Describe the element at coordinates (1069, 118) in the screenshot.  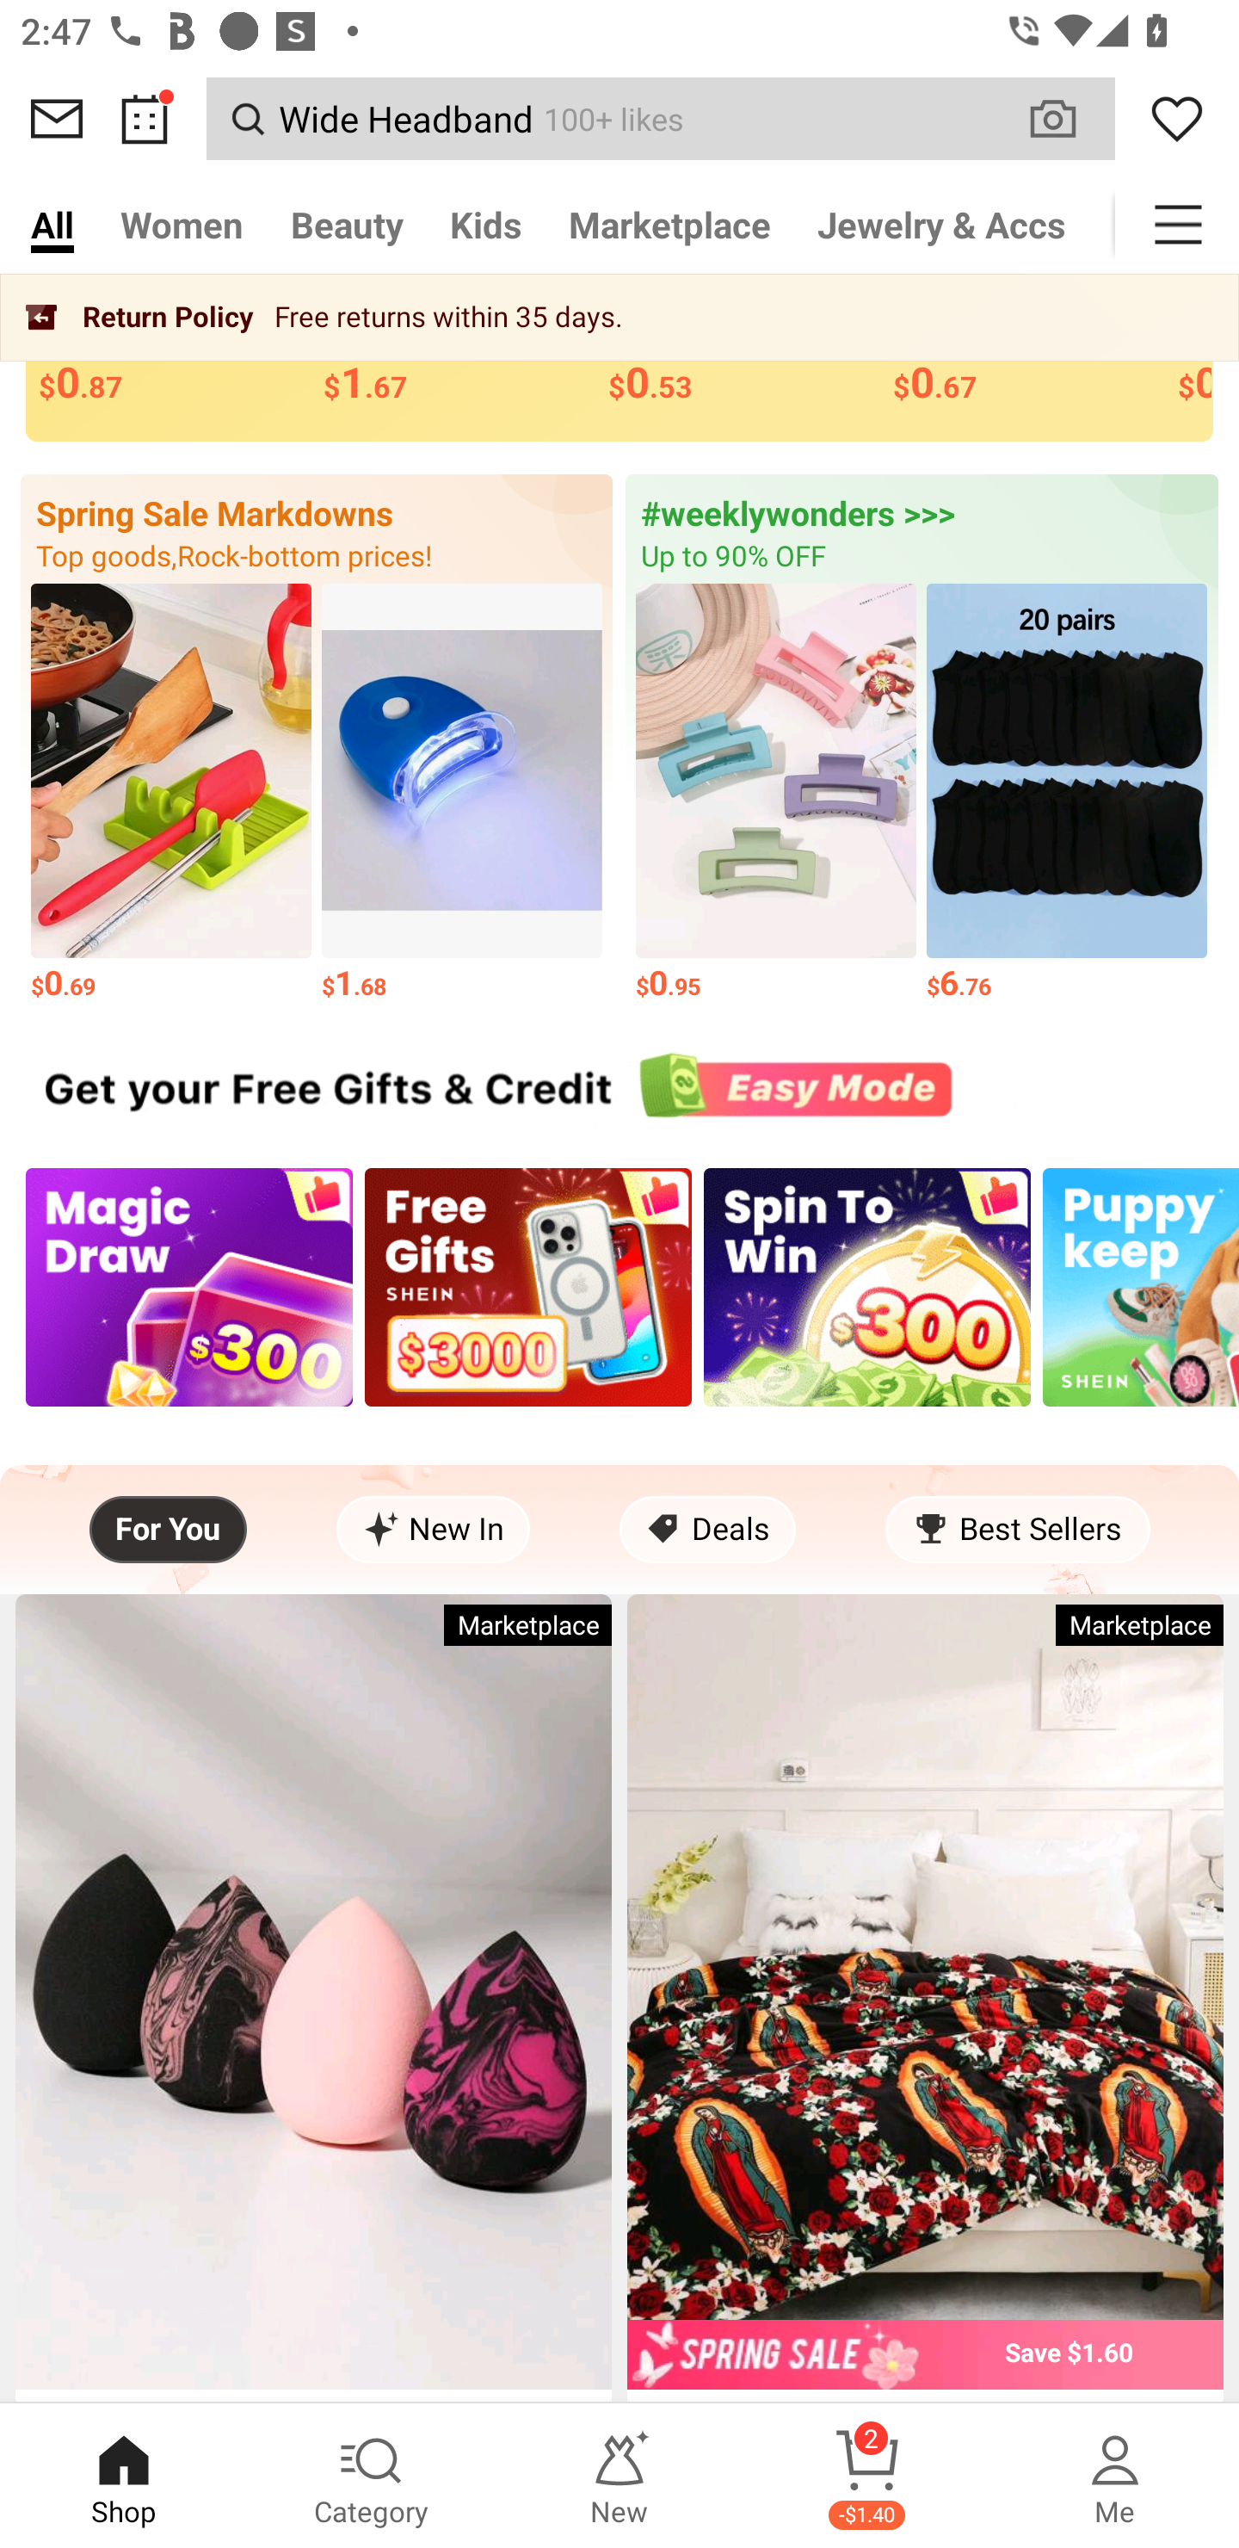
I see `VISUAL SEARCH` at that location.